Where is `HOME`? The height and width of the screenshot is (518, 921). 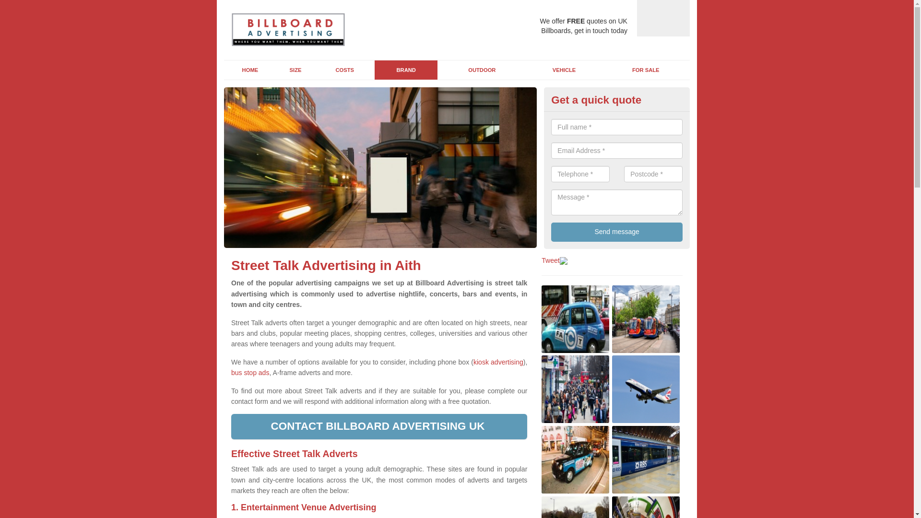
HOME is located at coordinates (250, 70).